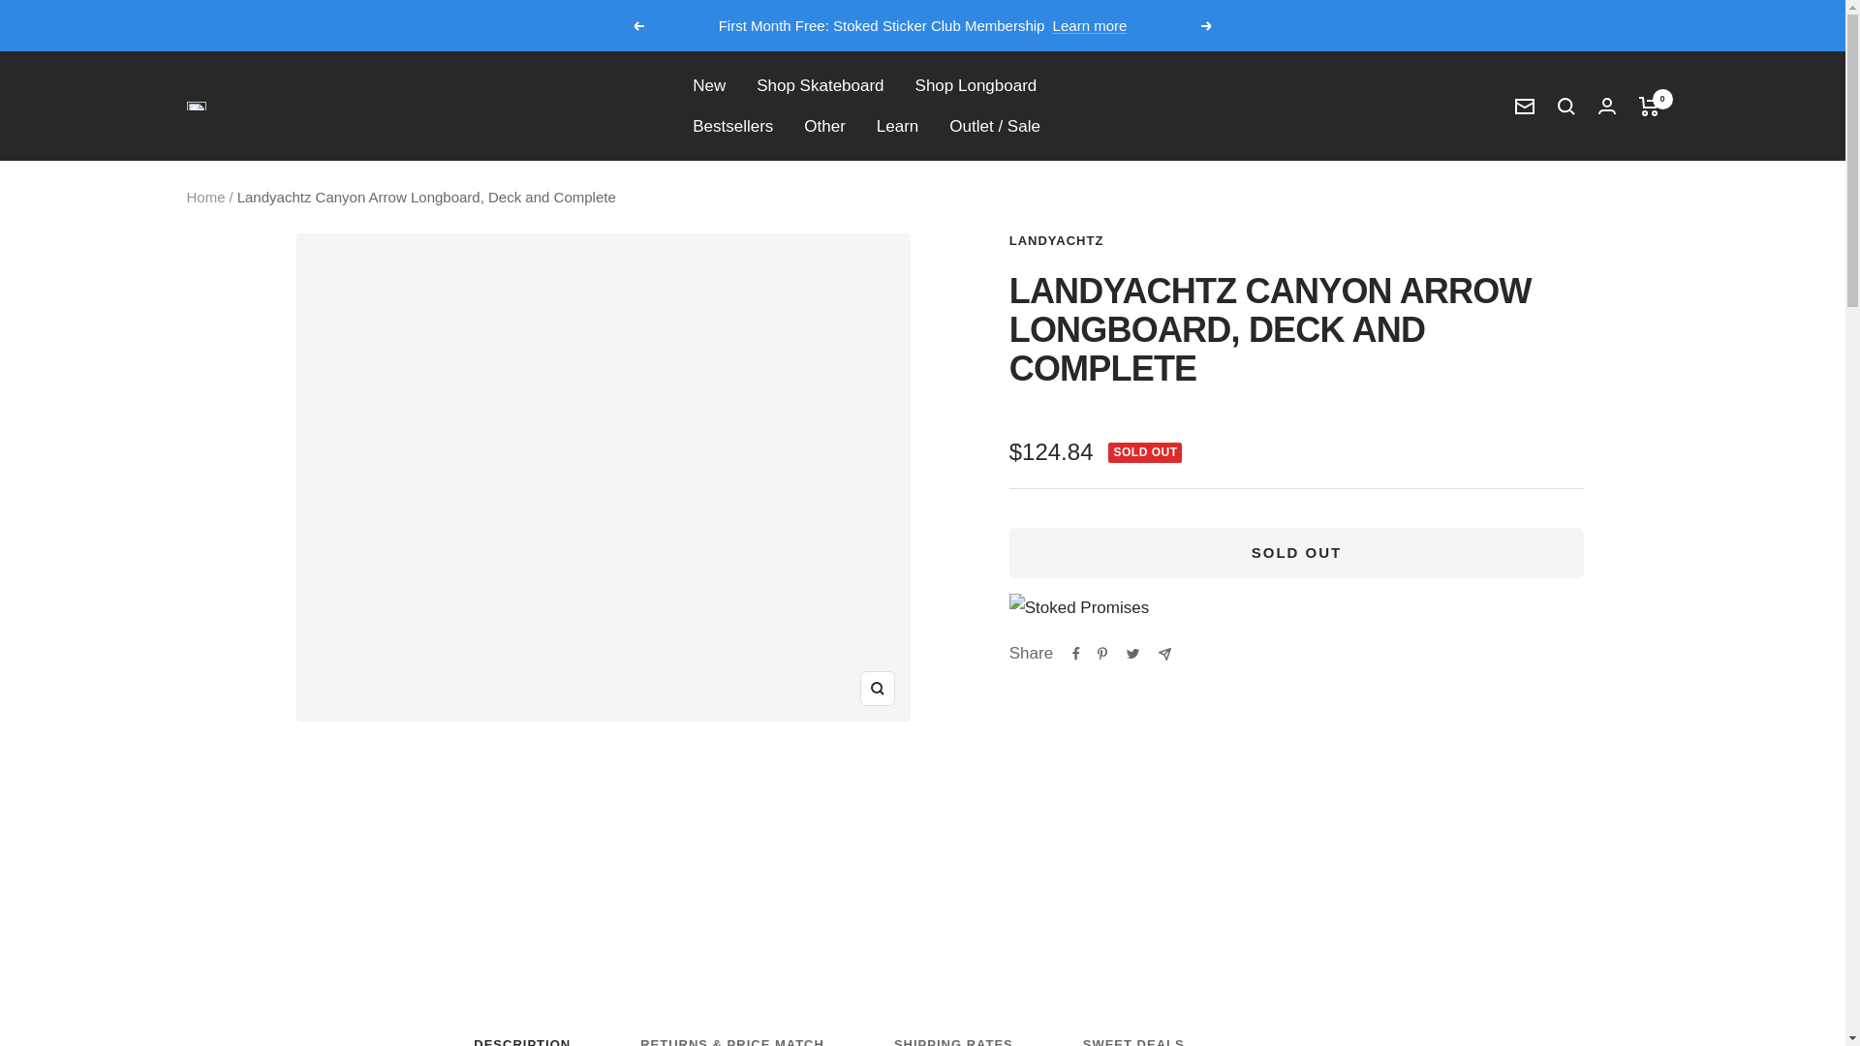 The height and width of the screenshot is (1046, 1860). Describe the element at coordinates (1207, 25) in the screenshot. I see `Next` at that location.